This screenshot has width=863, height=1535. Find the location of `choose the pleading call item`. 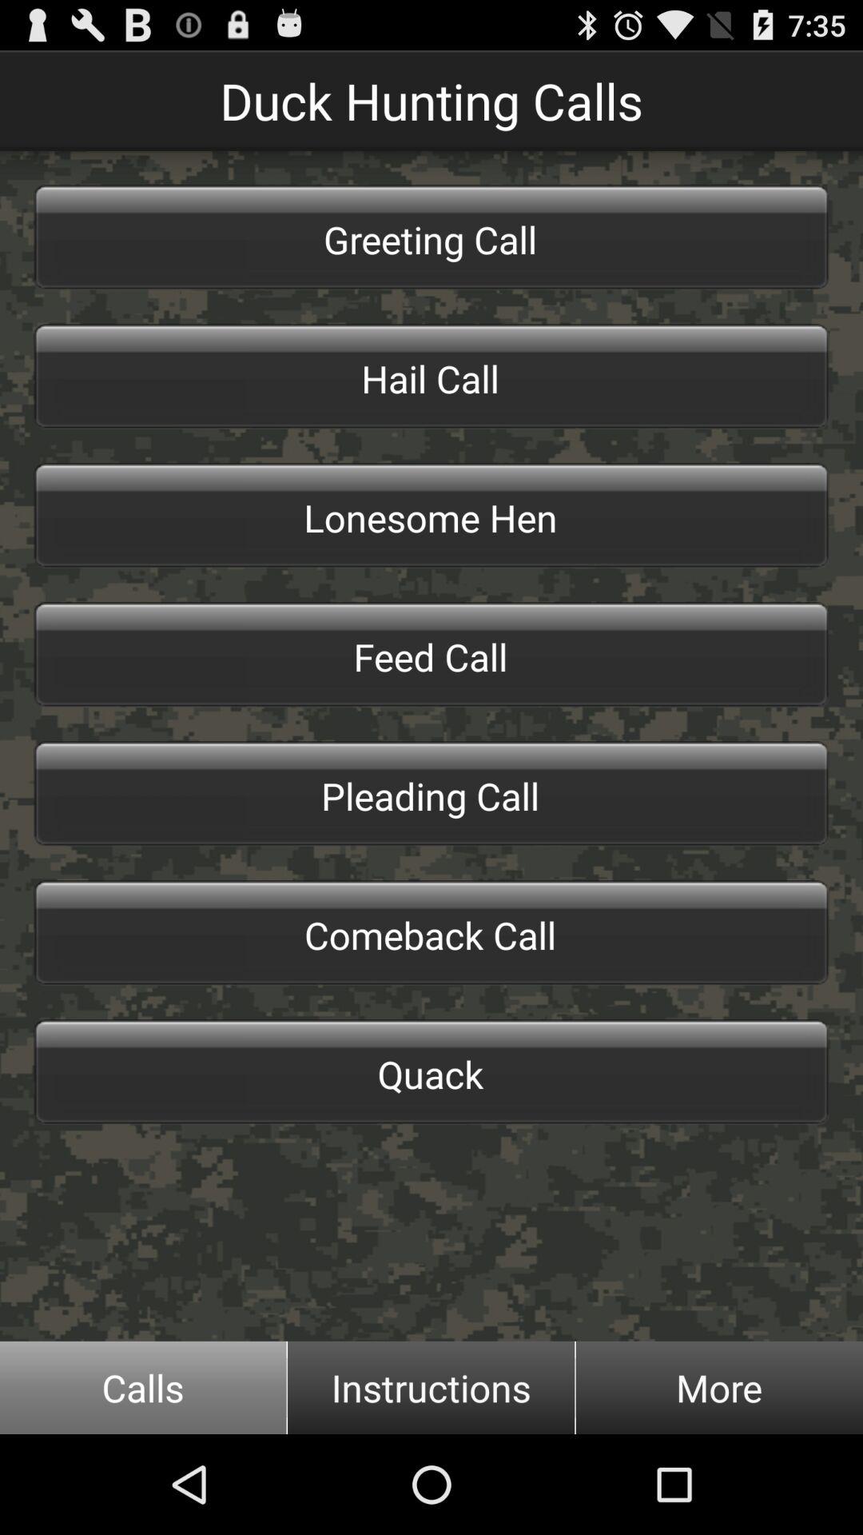

choose the pleading call item is located at coordinates (431, 793).